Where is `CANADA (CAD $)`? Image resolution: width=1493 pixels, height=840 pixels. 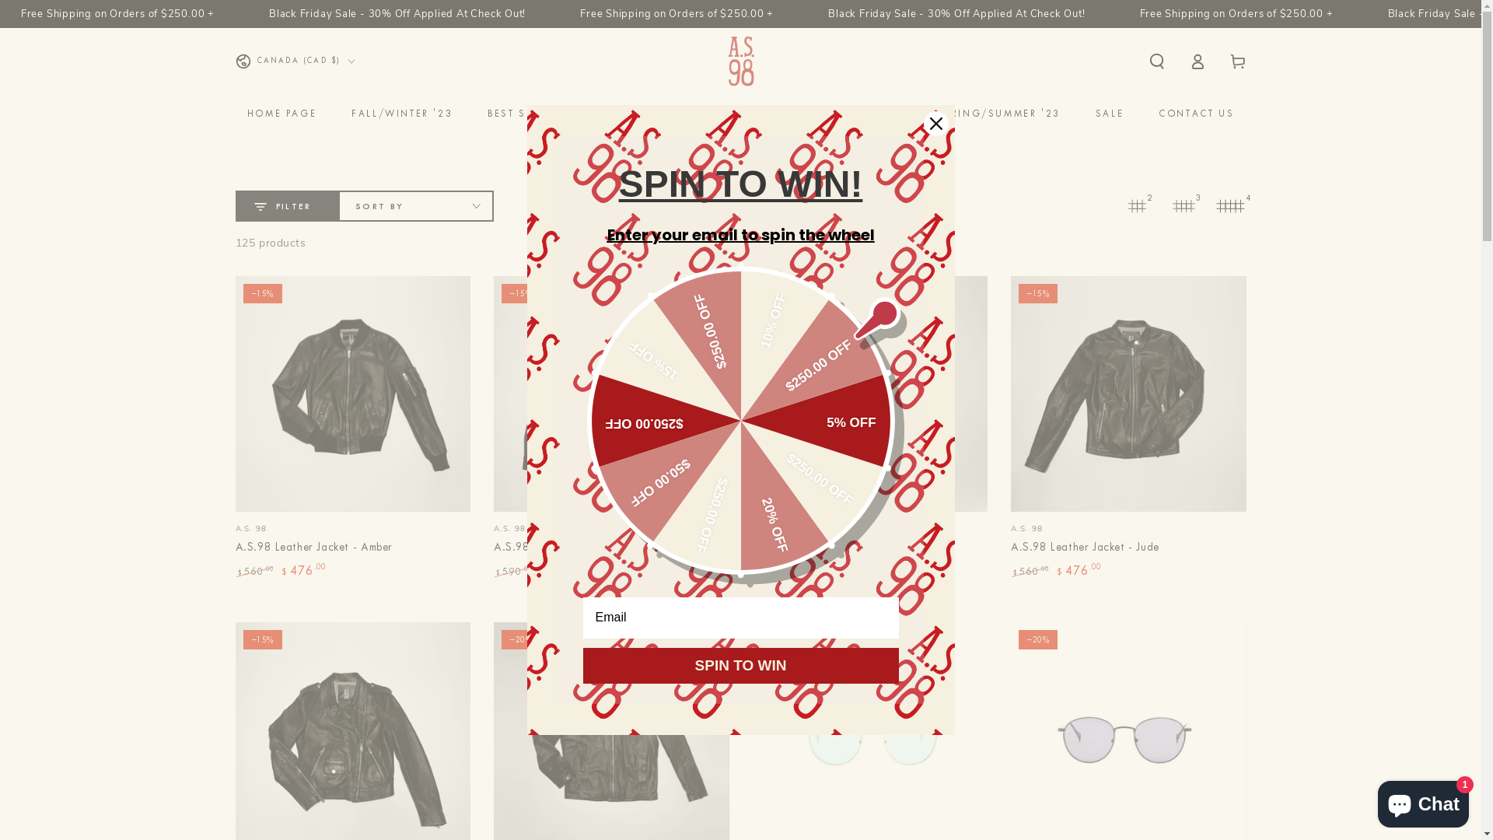
CANADA (CAD $) is located at coordinates (295, 61).